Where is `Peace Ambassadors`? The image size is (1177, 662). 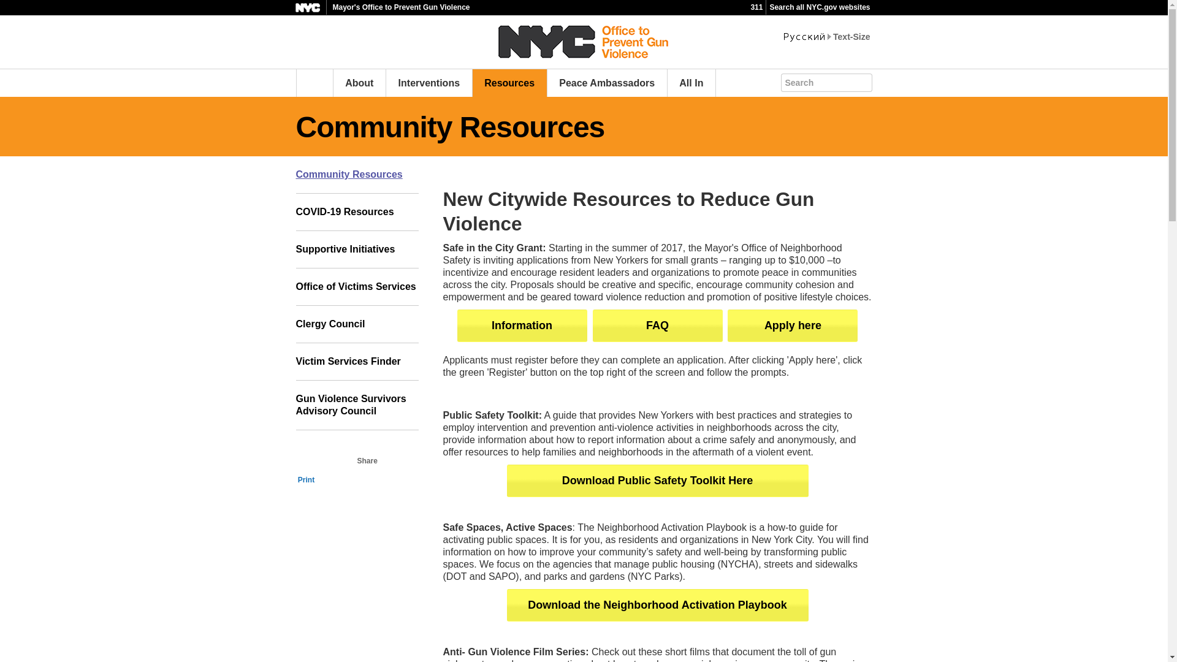 Peace Ambassadors is located at coordinates (607, 83).